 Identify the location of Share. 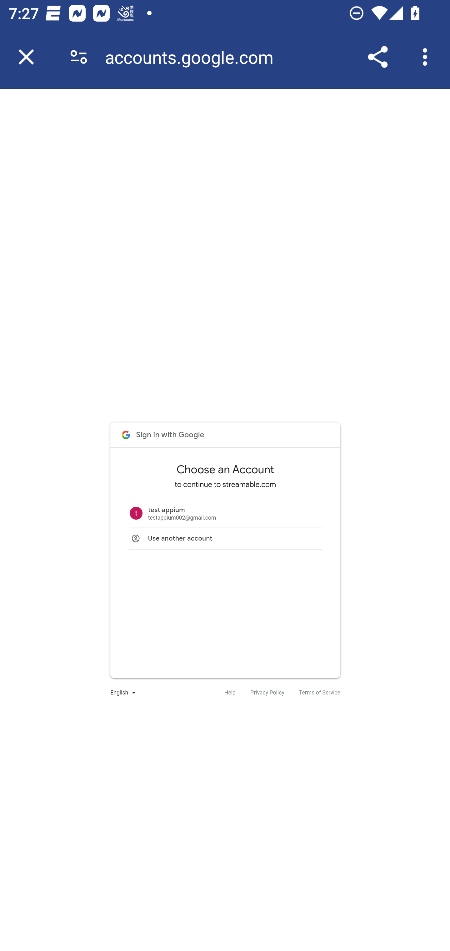
(377, 57).